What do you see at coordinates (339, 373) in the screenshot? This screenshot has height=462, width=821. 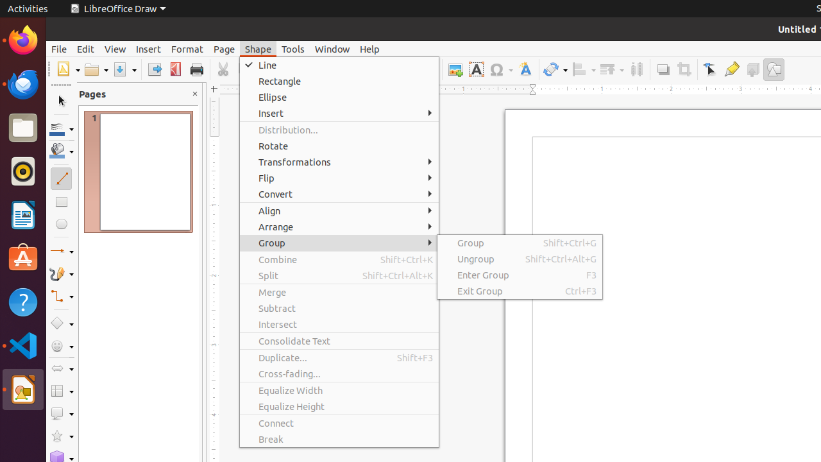 I see `Cross-fading...` at bounding box center [339, 373].